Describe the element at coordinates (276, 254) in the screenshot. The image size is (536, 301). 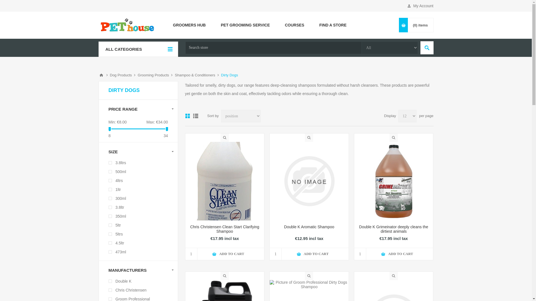
I see `1` at that location.